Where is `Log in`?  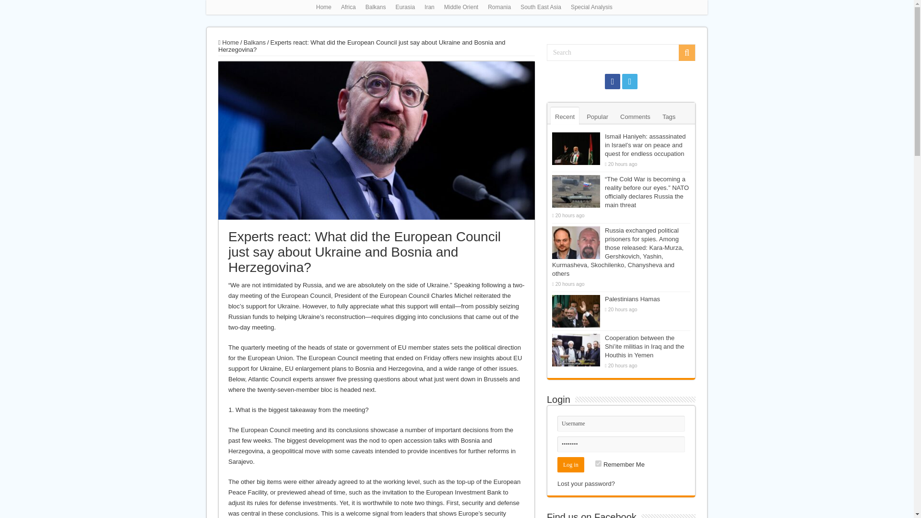
Log in is located at coordinates (570, 464).